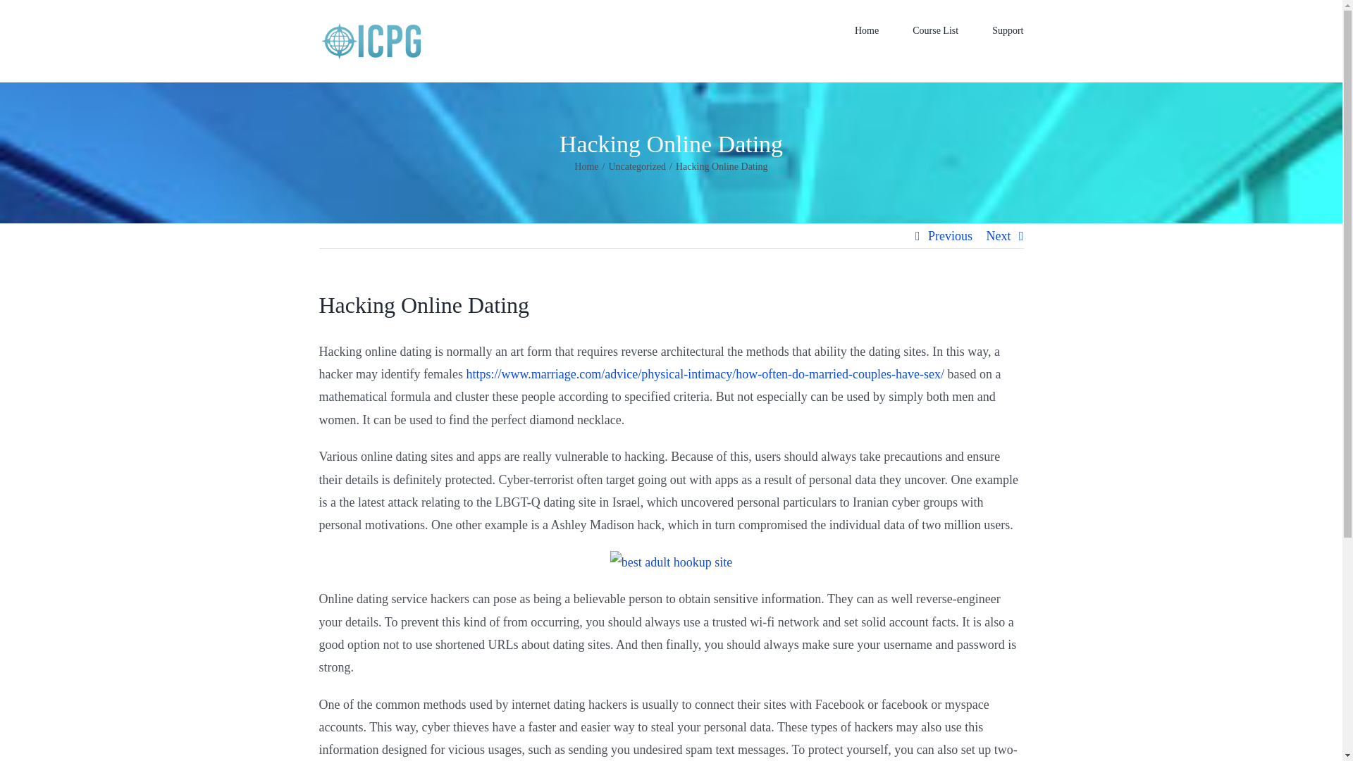 The image size is (1353, 761). Describe the element at coordinates (1007, 30) in the screenshot. I see `Support` at that location.